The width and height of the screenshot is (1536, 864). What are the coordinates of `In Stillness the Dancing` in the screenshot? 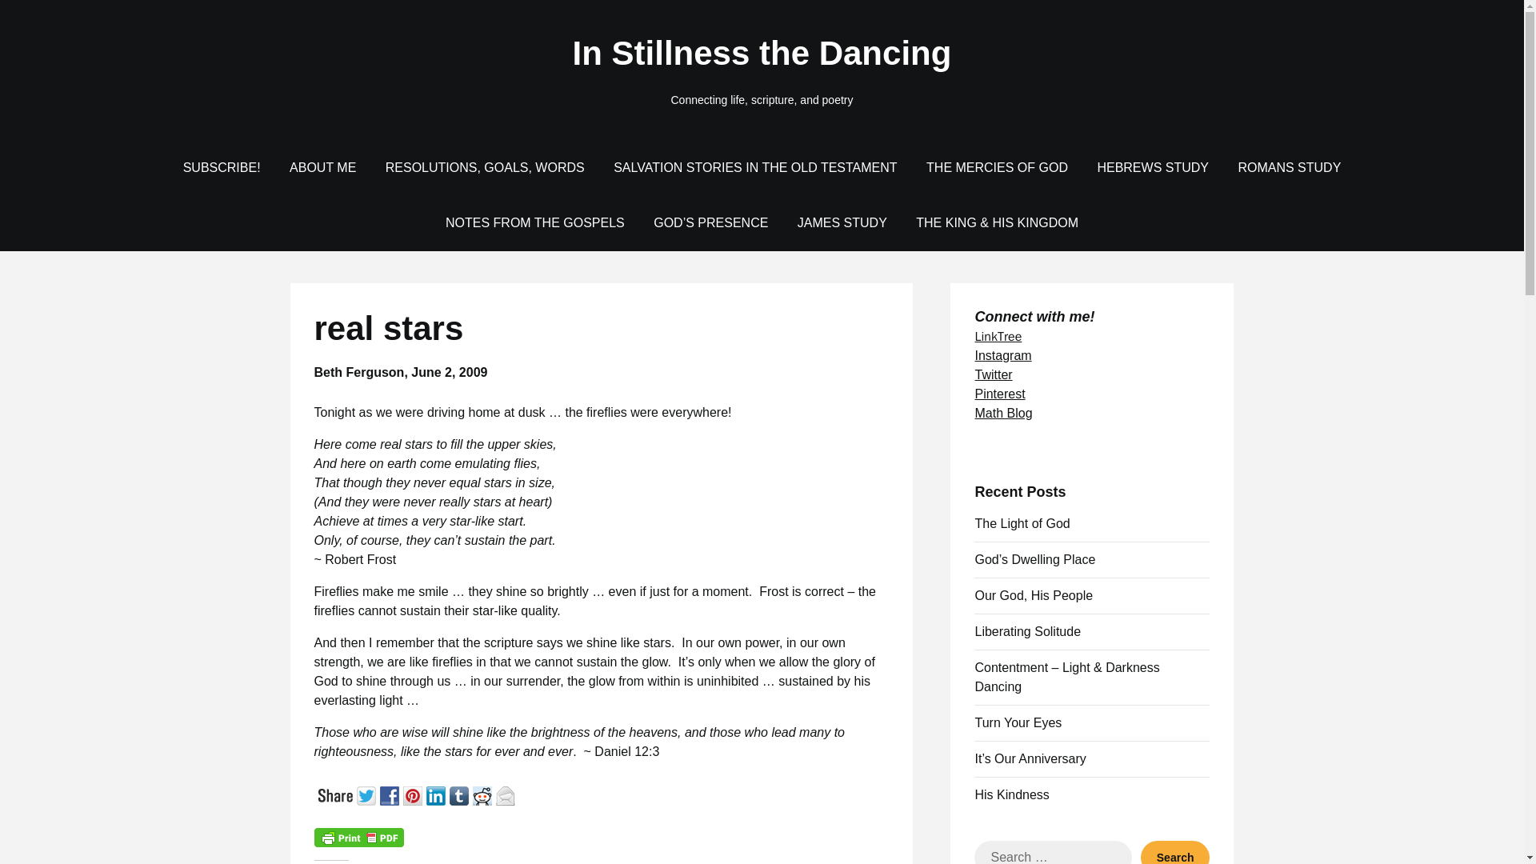 It's located at (762, 54).